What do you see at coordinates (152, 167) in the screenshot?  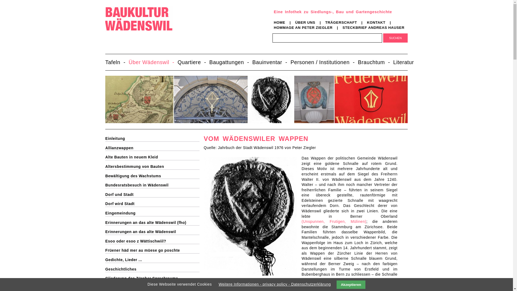 I see `Altersbestimmung von Bauten` at bounding box center [152, 167].